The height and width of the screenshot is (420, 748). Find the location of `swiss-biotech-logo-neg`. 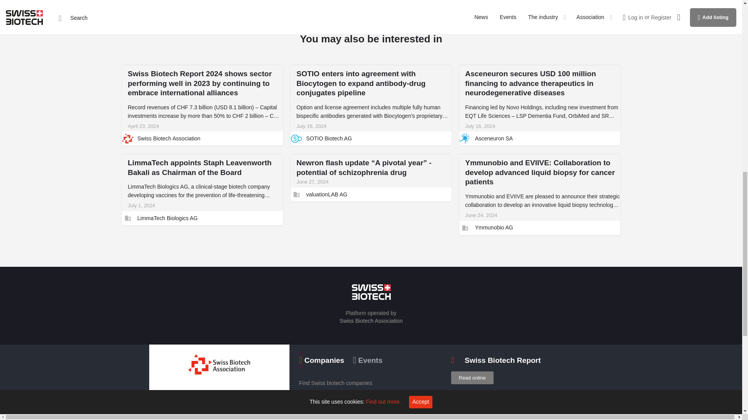

swiss-biotech-logo-neg is located at coordinates (371, 292).